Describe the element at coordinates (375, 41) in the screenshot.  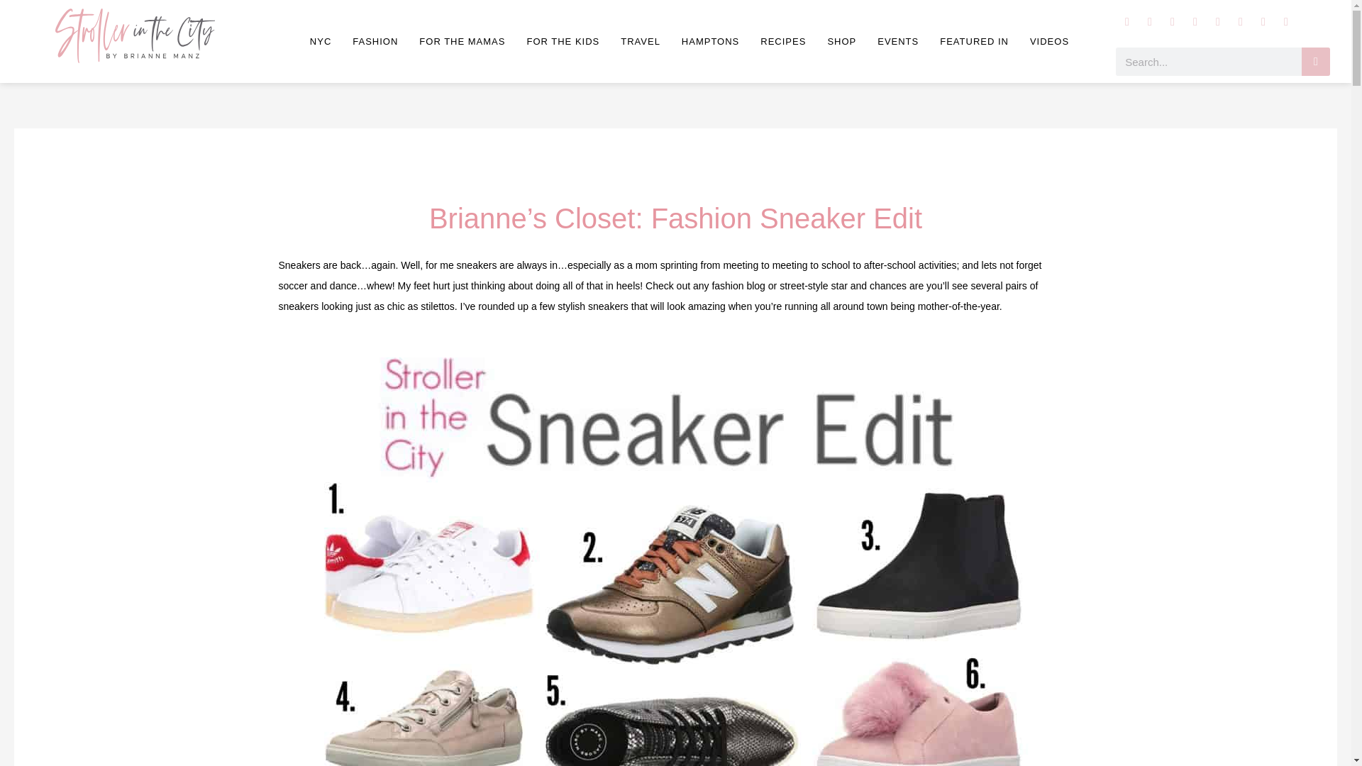
I see `FASHION` at that location.